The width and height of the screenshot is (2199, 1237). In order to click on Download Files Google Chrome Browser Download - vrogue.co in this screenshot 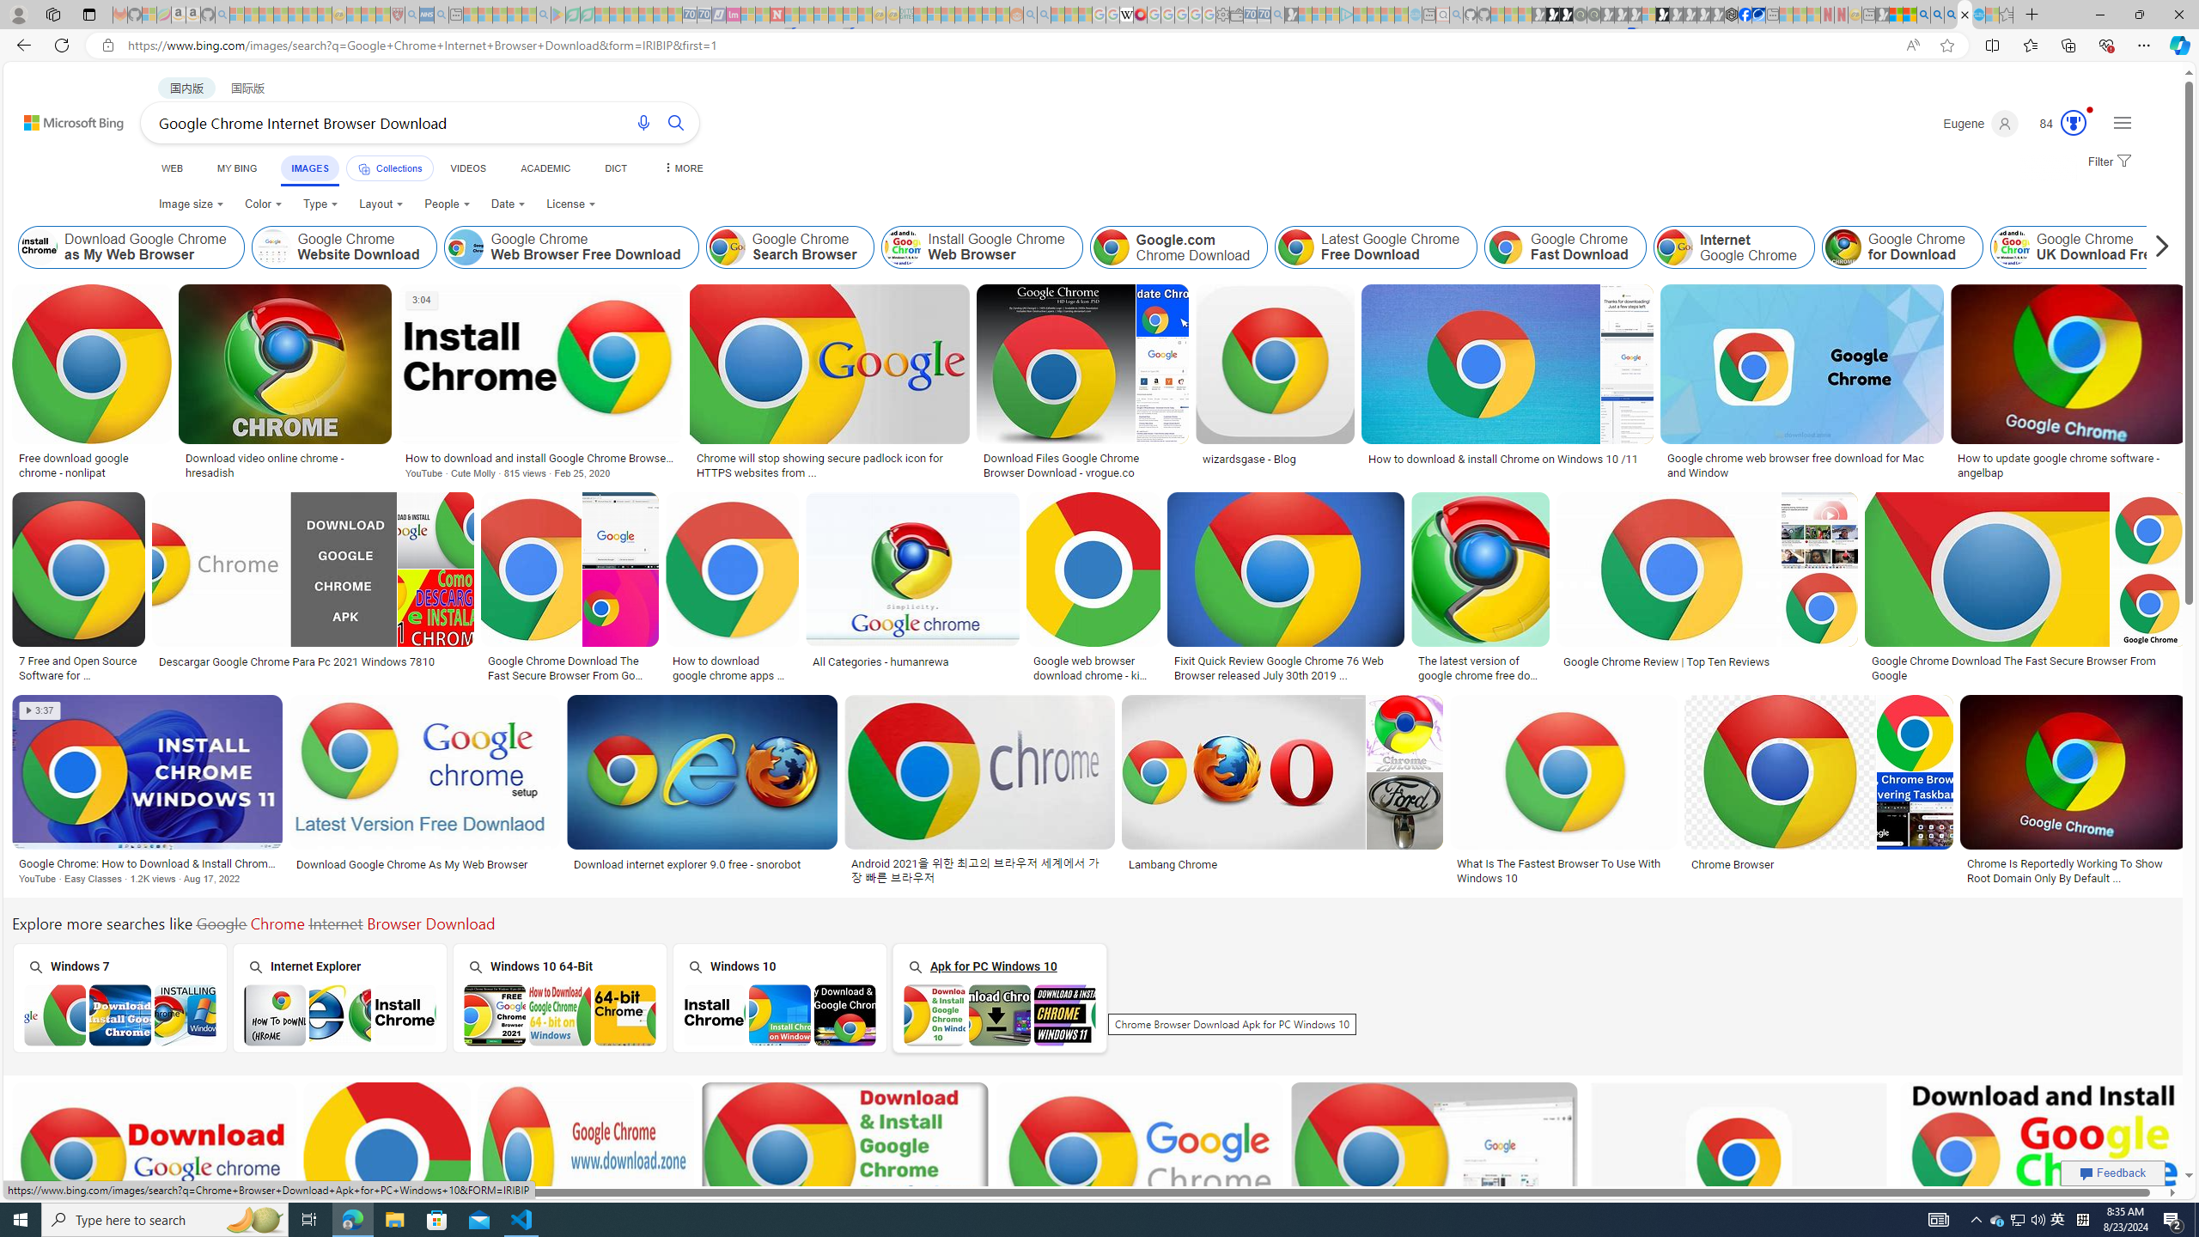, I will do `click(1082, 466)`.